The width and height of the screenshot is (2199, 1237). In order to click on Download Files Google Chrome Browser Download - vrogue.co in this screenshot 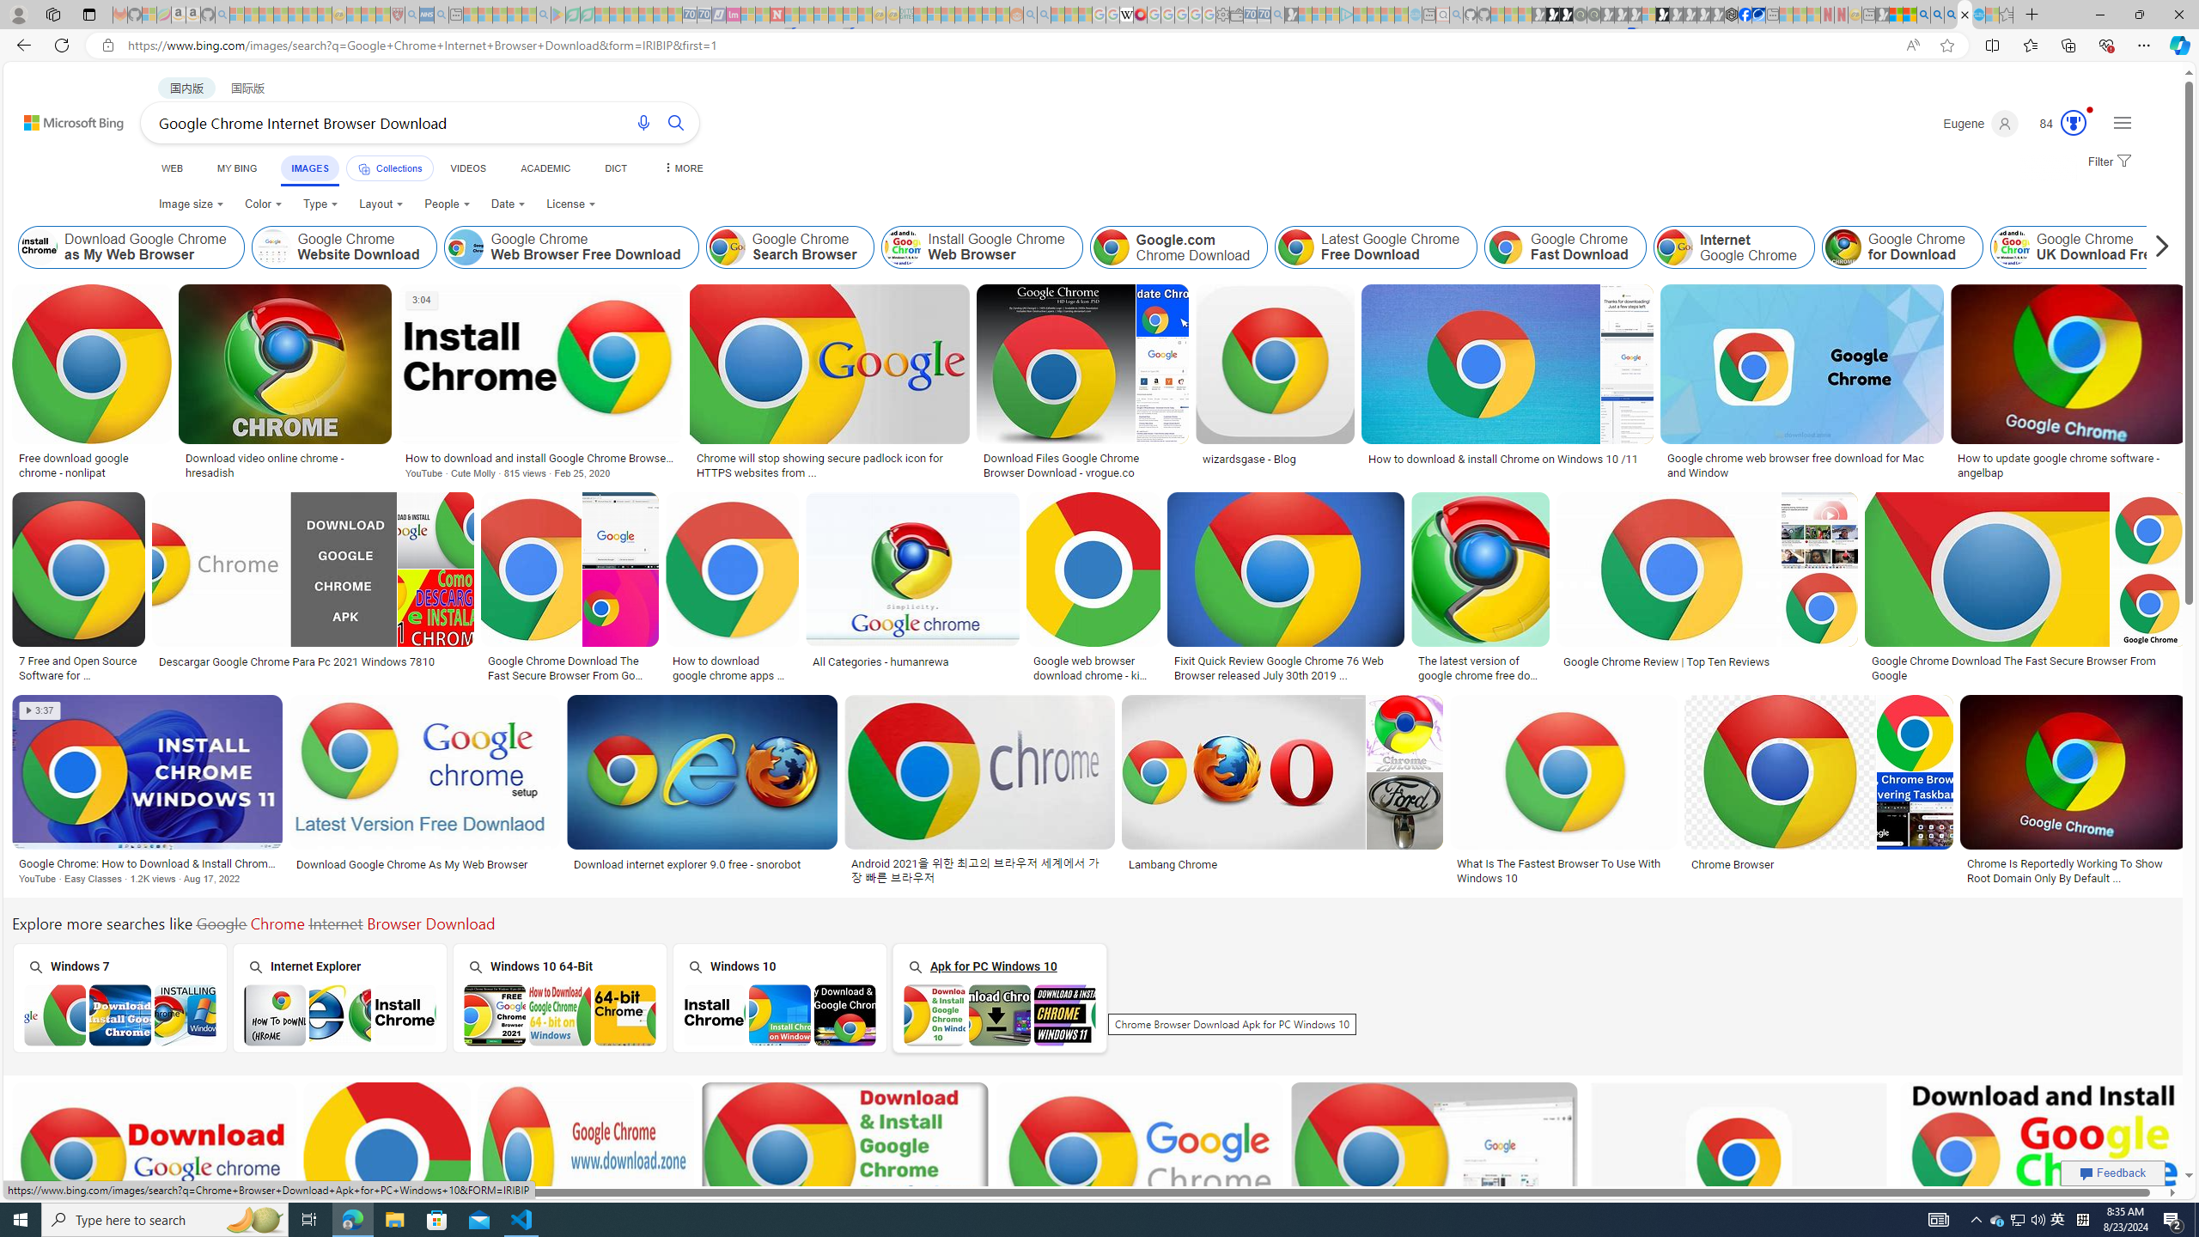, I will do `click(1082, 466)`.